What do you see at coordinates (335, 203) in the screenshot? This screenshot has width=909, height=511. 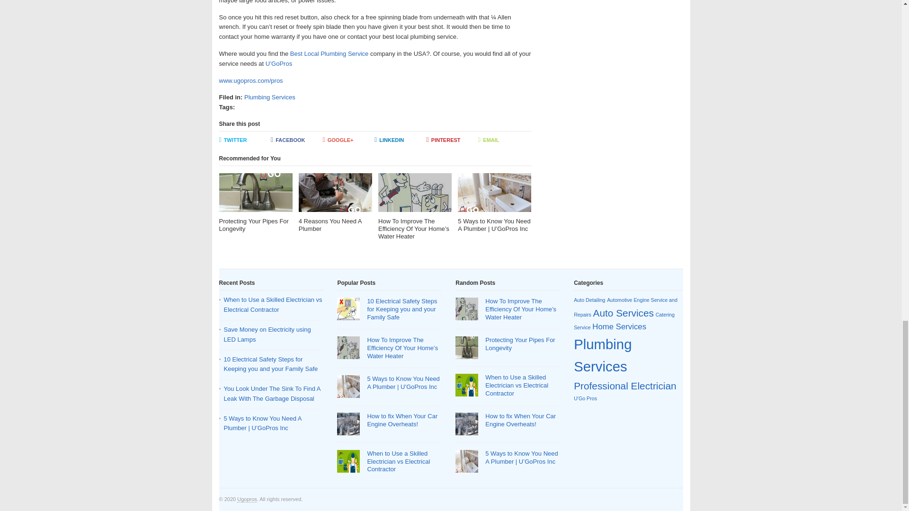 I see `4 Reasons You Need A Plumber` at bounding box center [335, 203].